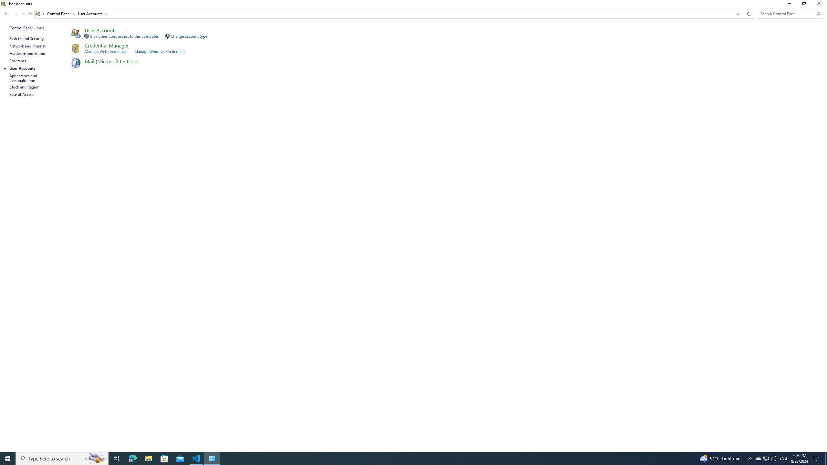 This screenshot has height=465, width=827. Describe the element at coordinates (101, 30) in the screenshot. I see `User Accounts` at that location.